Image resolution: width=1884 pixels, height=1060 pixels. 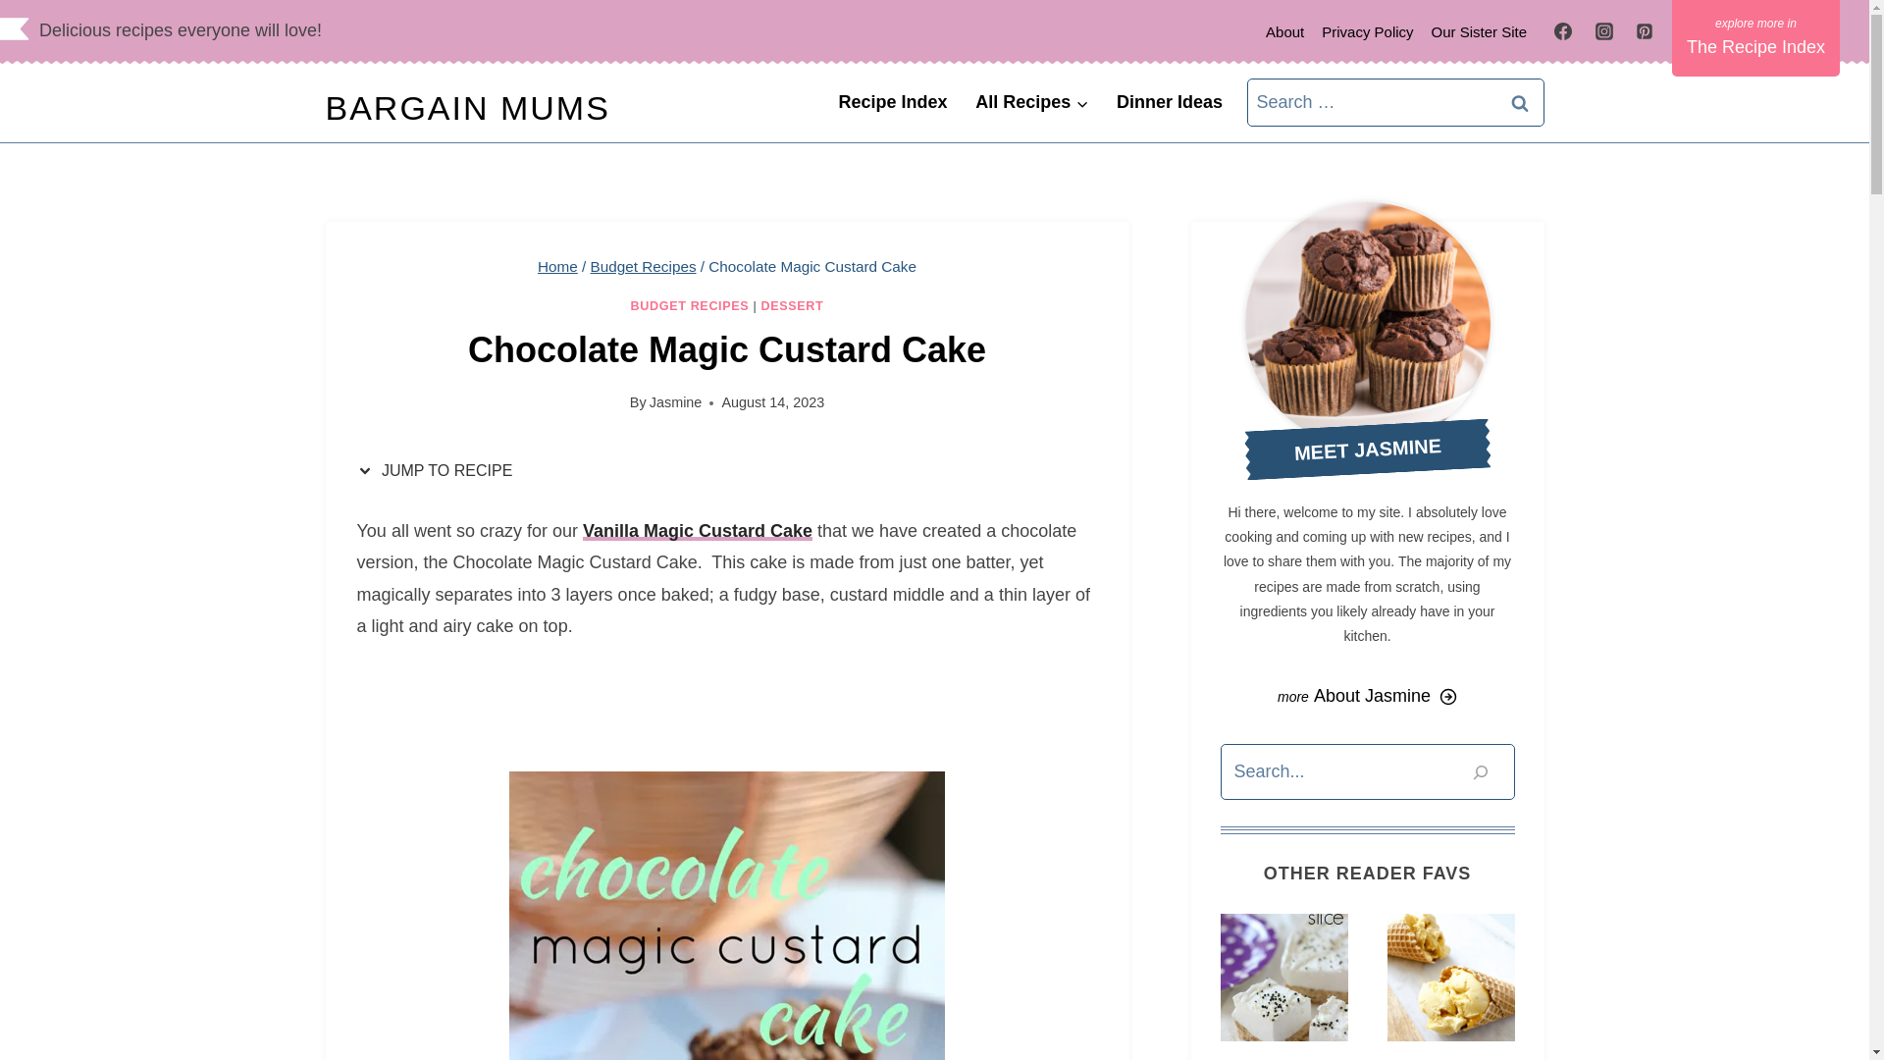 I want to click on The Recipe Index, so click(x=1756, y=37).